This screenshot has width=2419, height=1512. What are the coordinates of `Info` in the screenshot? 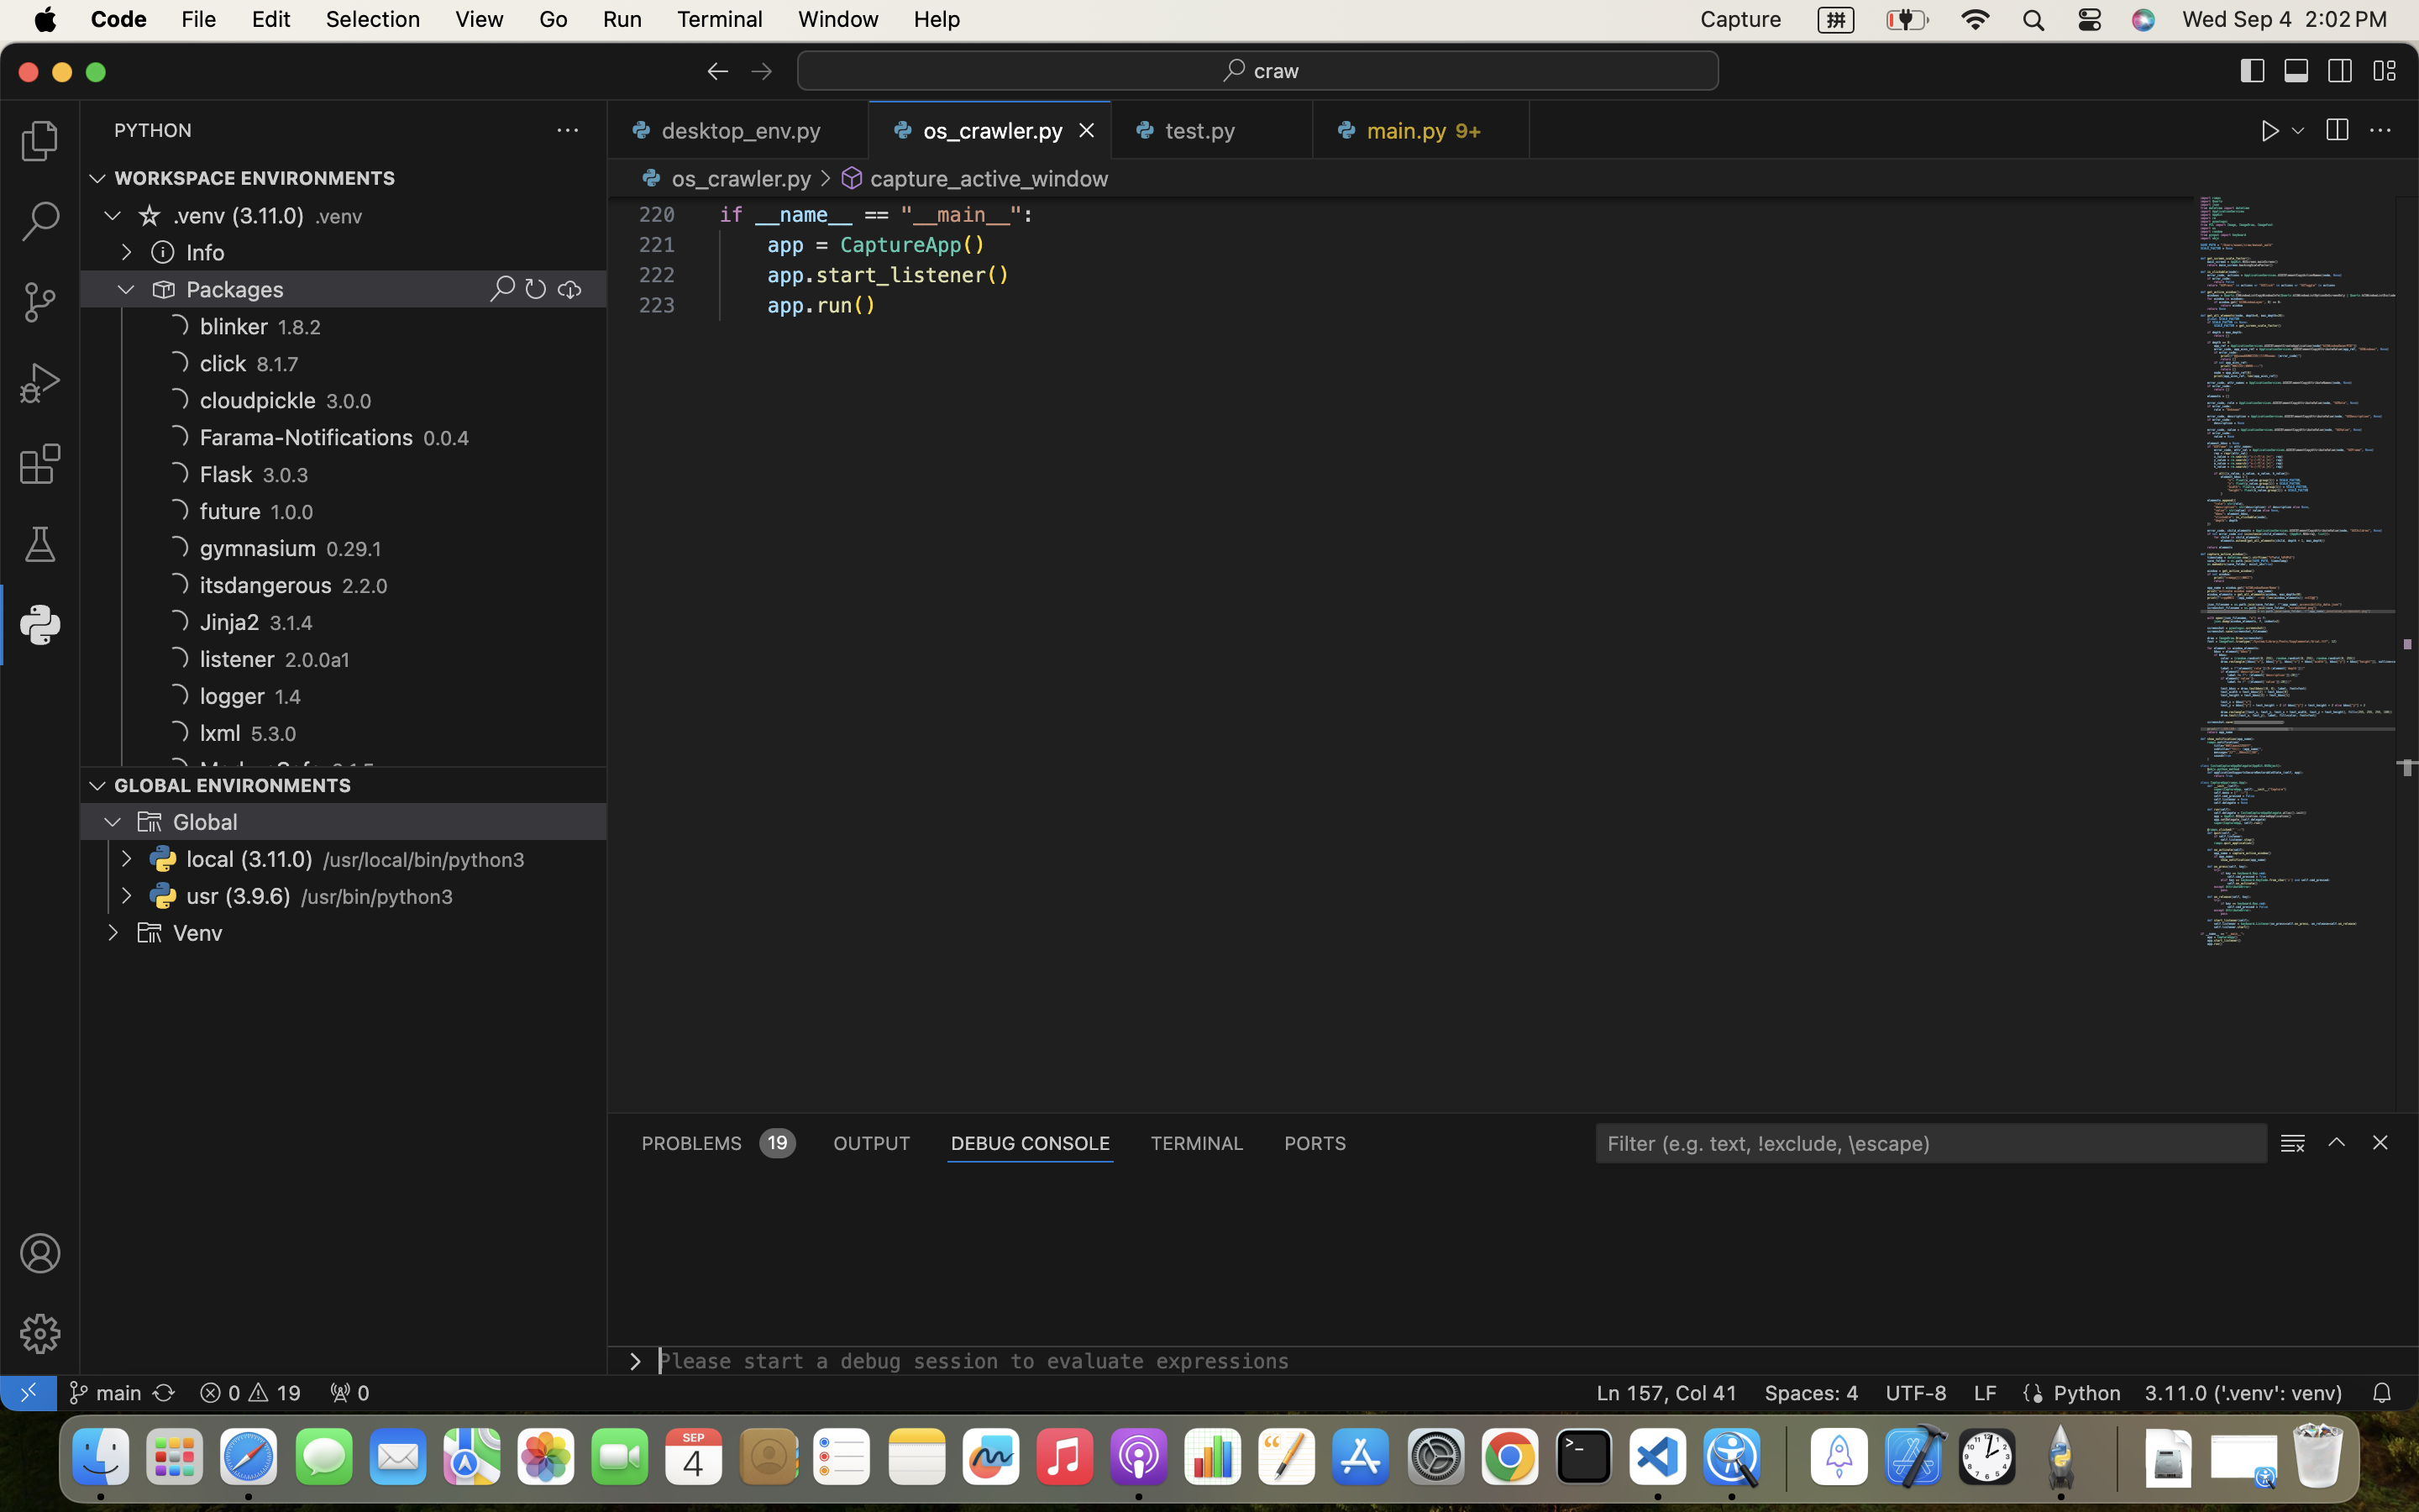 It's located at (206, 253).